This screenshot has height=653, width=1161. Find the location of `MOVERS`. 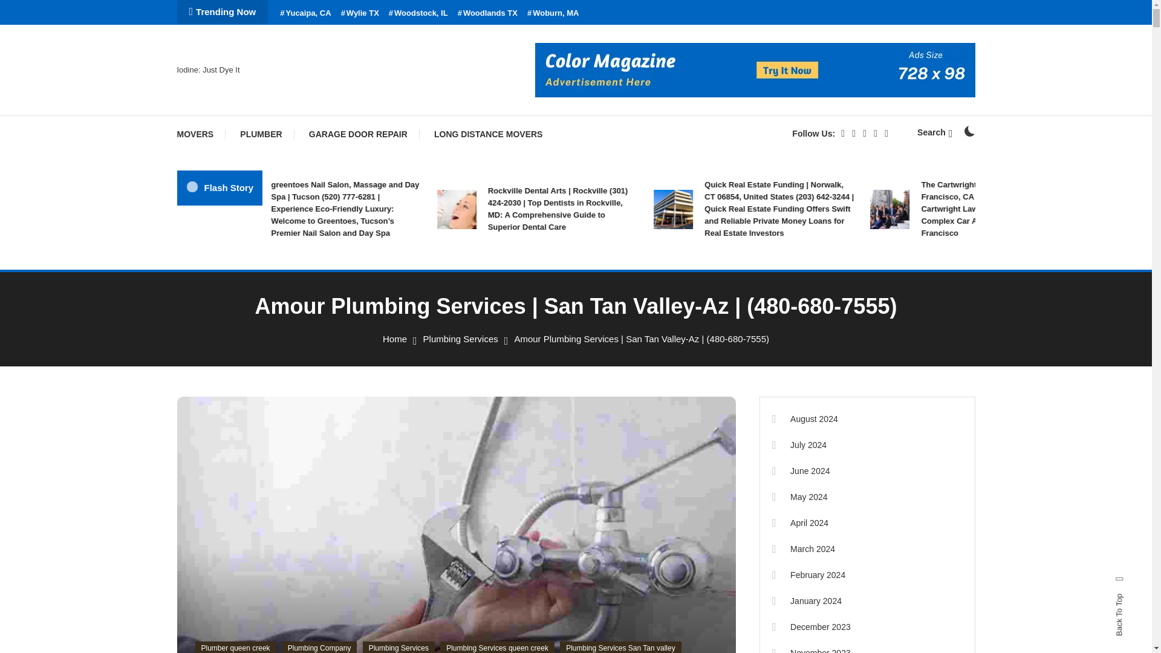

MOVERS is located at coordinates (201, 134).